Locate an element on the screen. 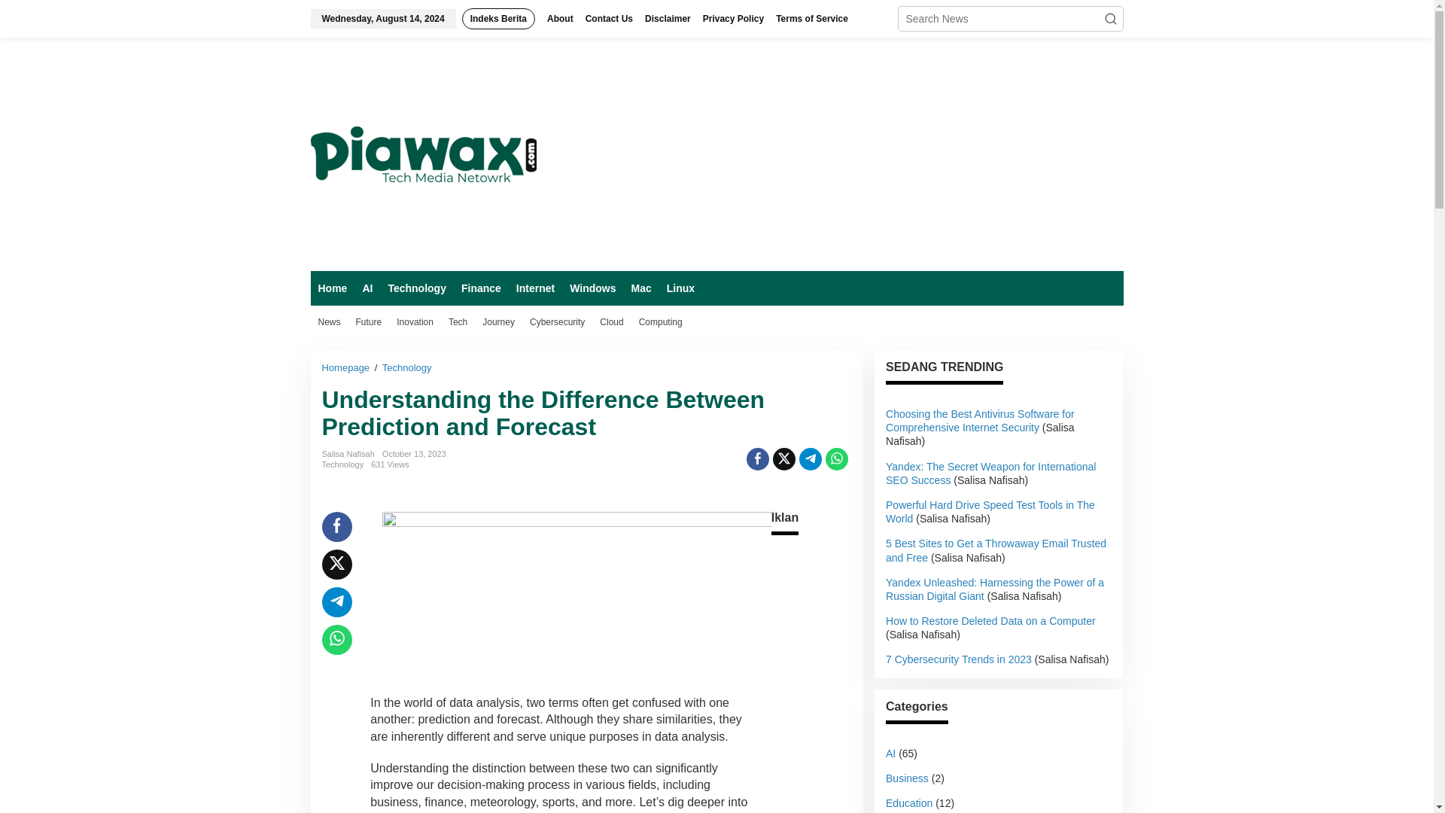 The width and height of the screenshot is (1445, 813). Internet is located at coordinates (534, 288).